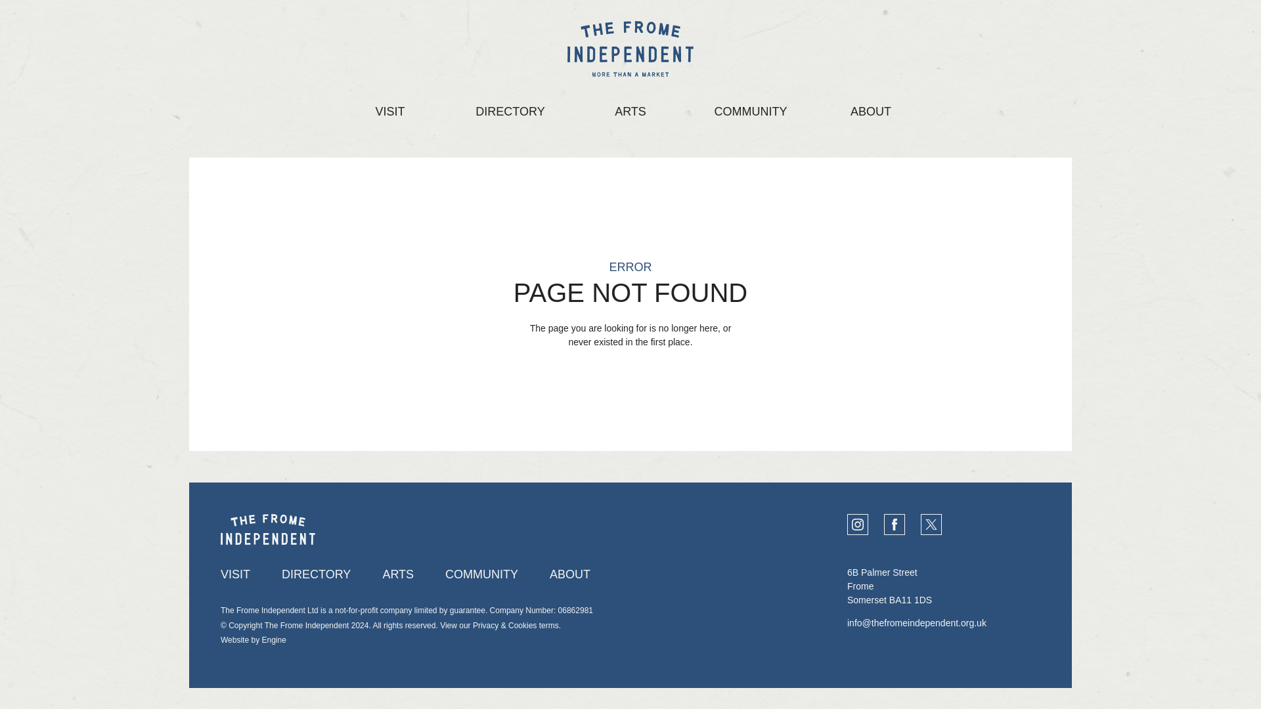 Image resolution: width=1261 pixels, height=709 pixels. What do you see at coordinates (871, 112) in the screenshot?
I see `ABOUT` at bounding box center [871, 112].